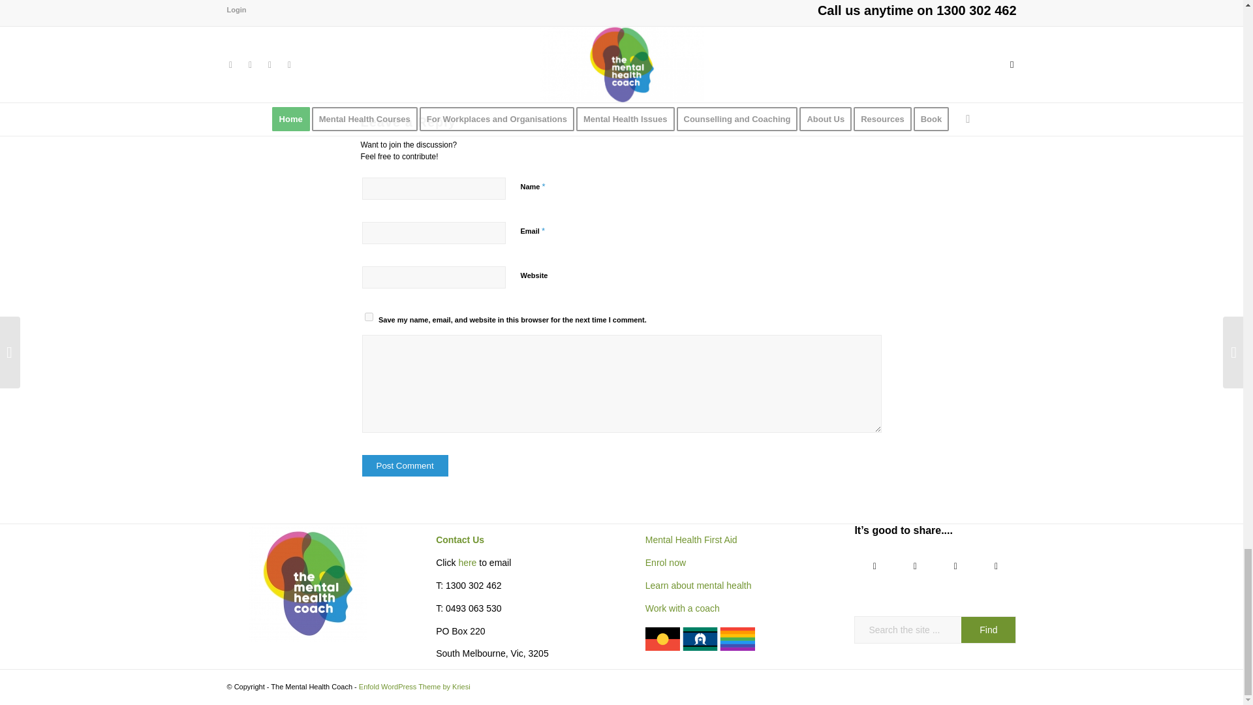 The width and height of the screenshot is (1253, 705). Describe the element at coordinates (405, 465) in the screenshot. I see `Post Comment` at that location.